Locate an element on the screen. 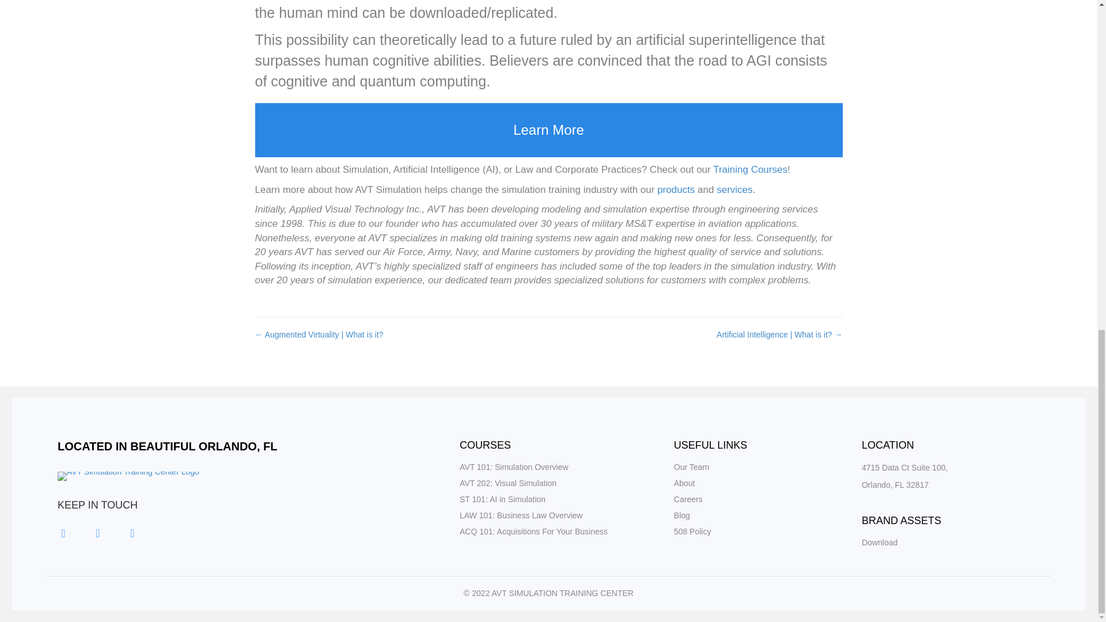  products is located at coordinates (675, 189).